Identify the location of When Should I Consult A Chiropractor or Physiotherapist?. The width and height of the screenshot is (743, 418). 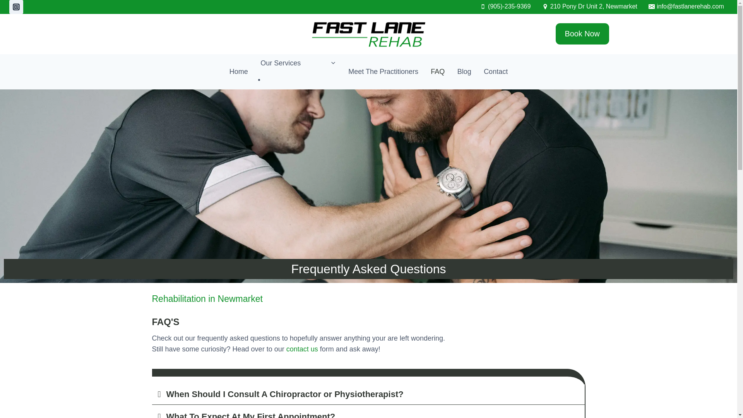
(285, 394).